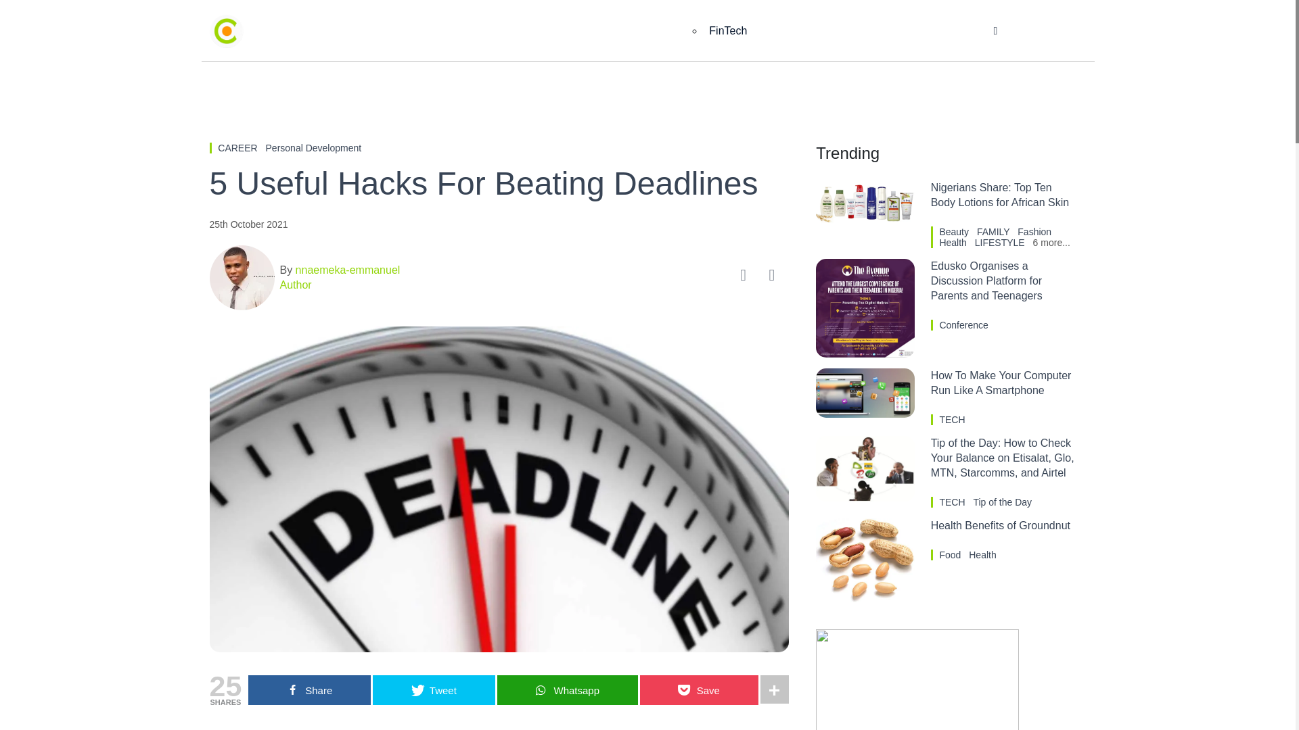 The image size is (1299, 730). Describe the element at coordinates (773, 31) in the screenshot. I see `Sports` at that location.